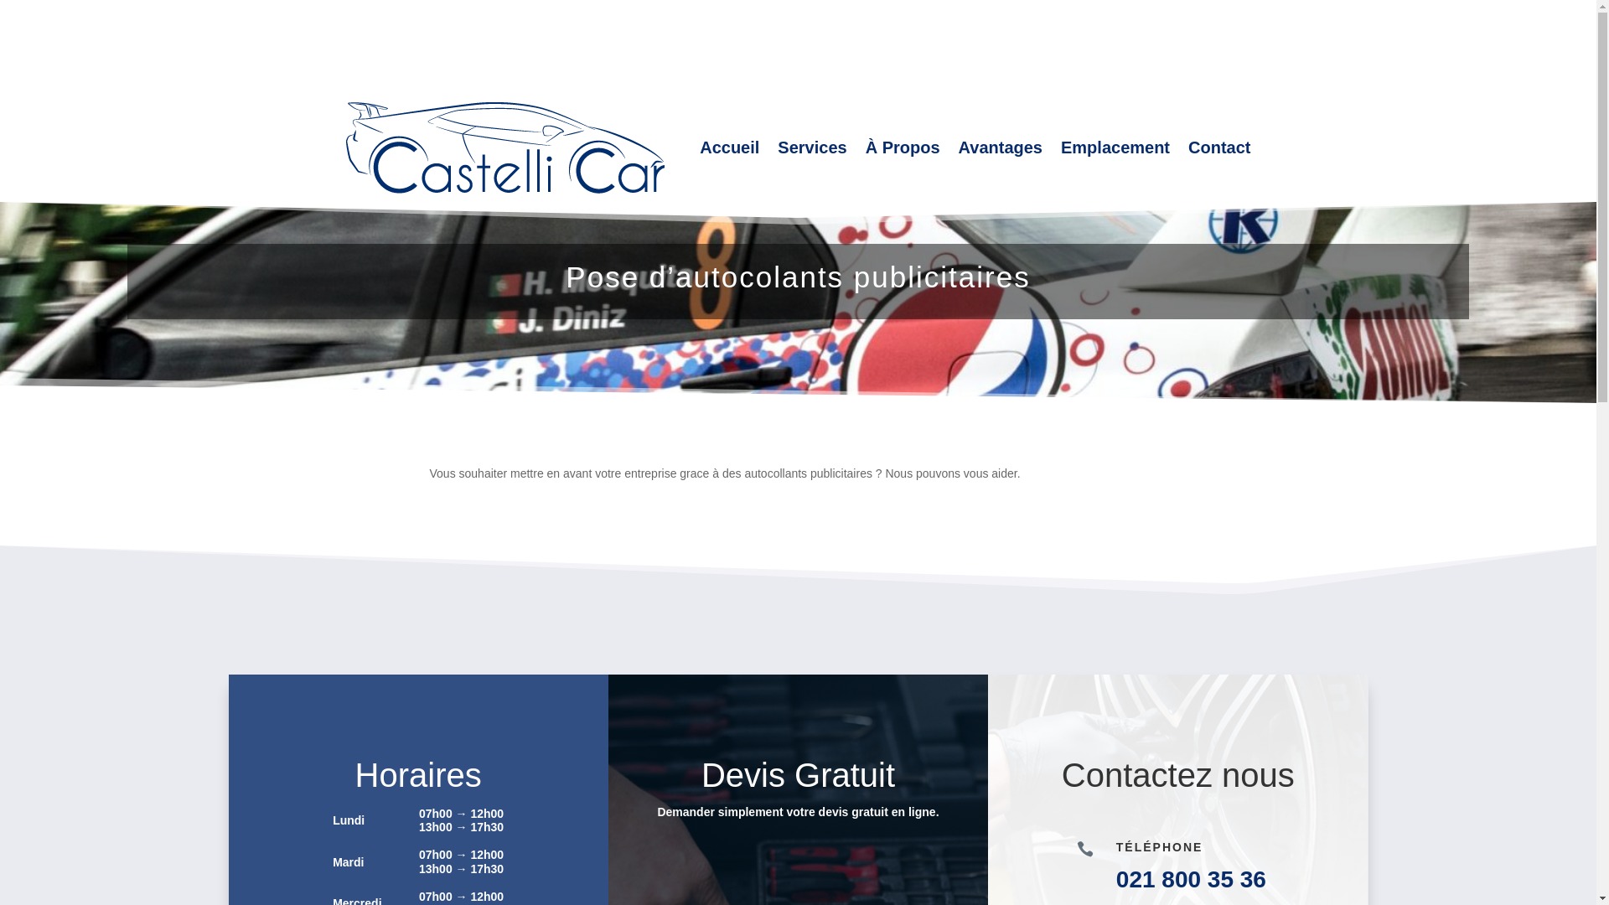  What do you see at coordinates (453, 74) in the screenshot?
I see `Route de la Forge 1, 1116 Cottens VD` at bounding box center [453, 74].